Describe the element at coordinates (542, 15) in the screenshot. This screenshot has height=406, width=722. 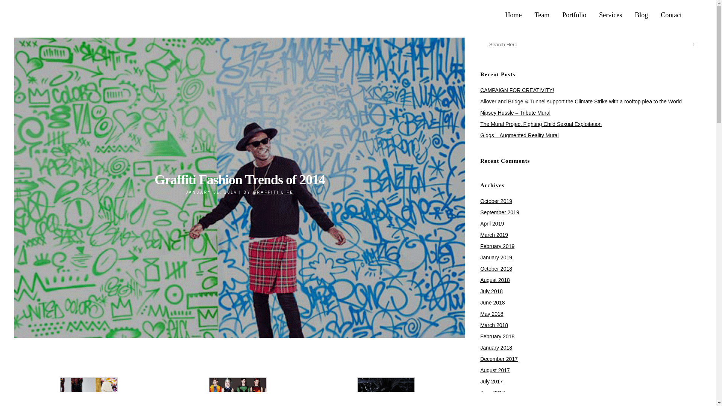
I see `Team` at that location.